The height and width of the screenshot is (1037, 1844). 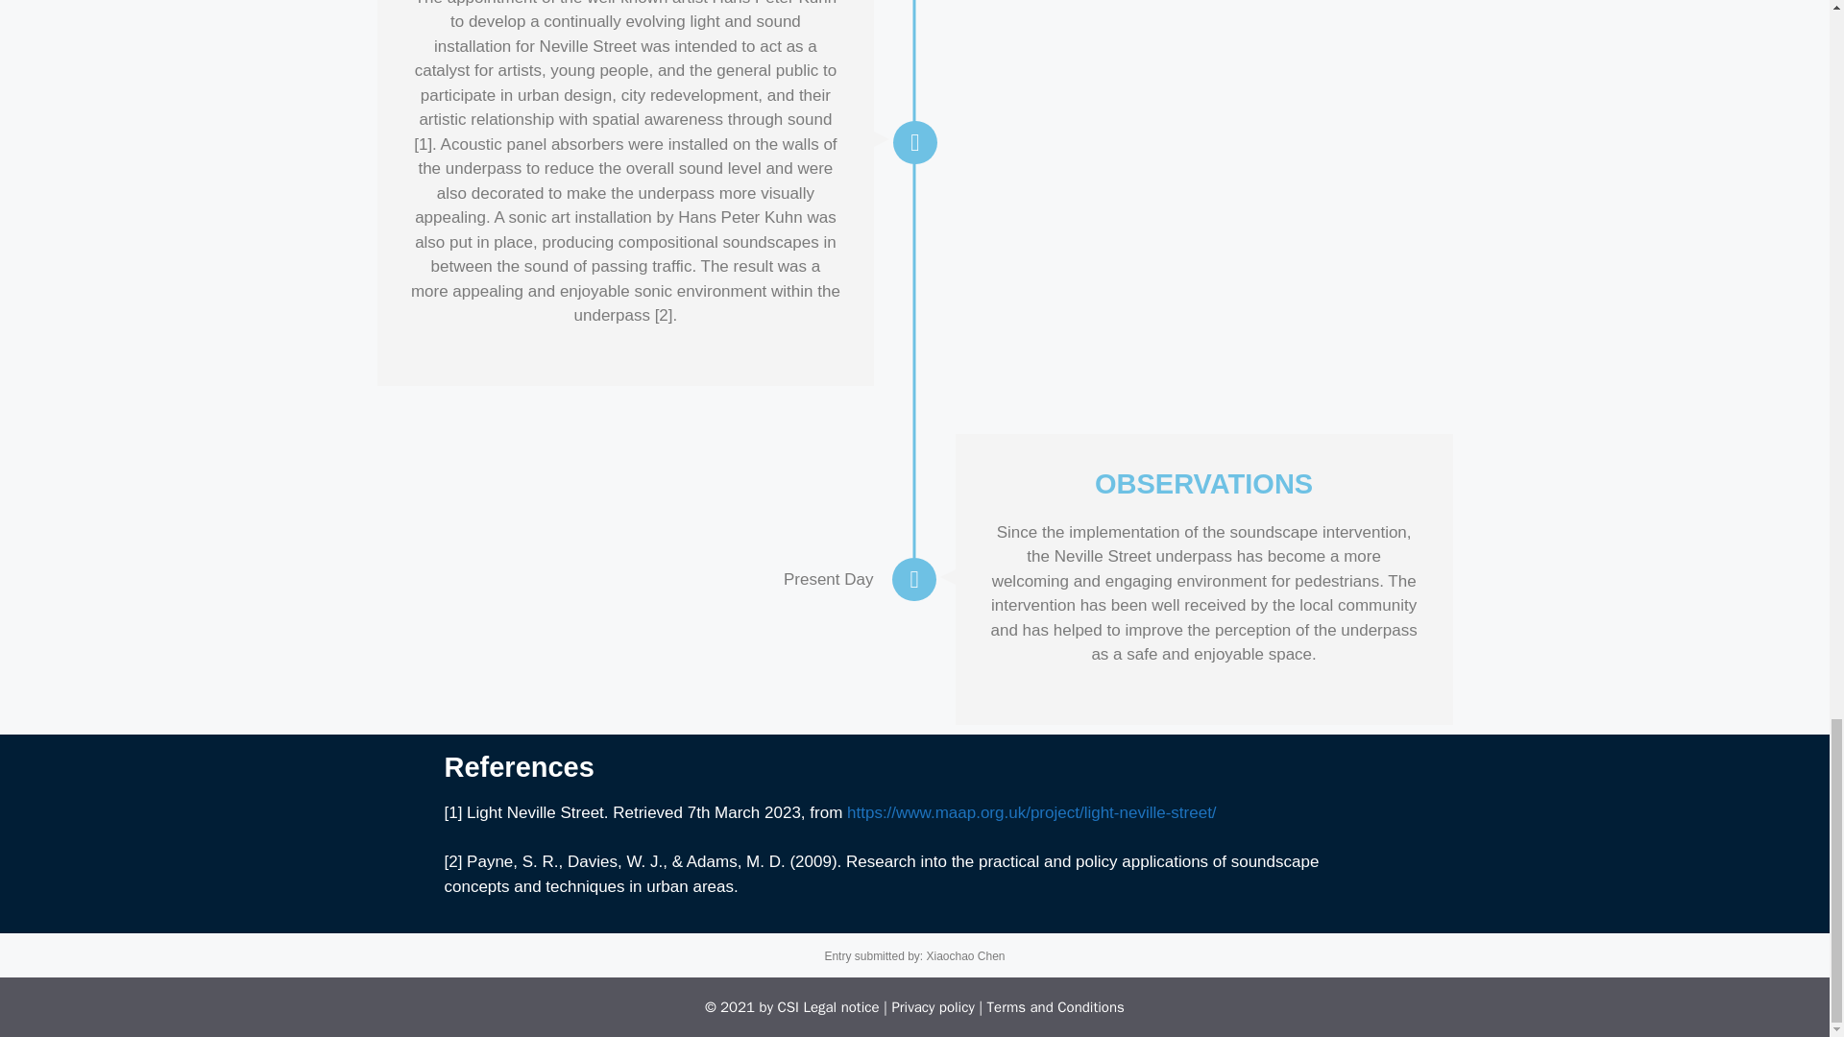 I want to click on Terms and Conditions, so click(x=1055, y=1007).